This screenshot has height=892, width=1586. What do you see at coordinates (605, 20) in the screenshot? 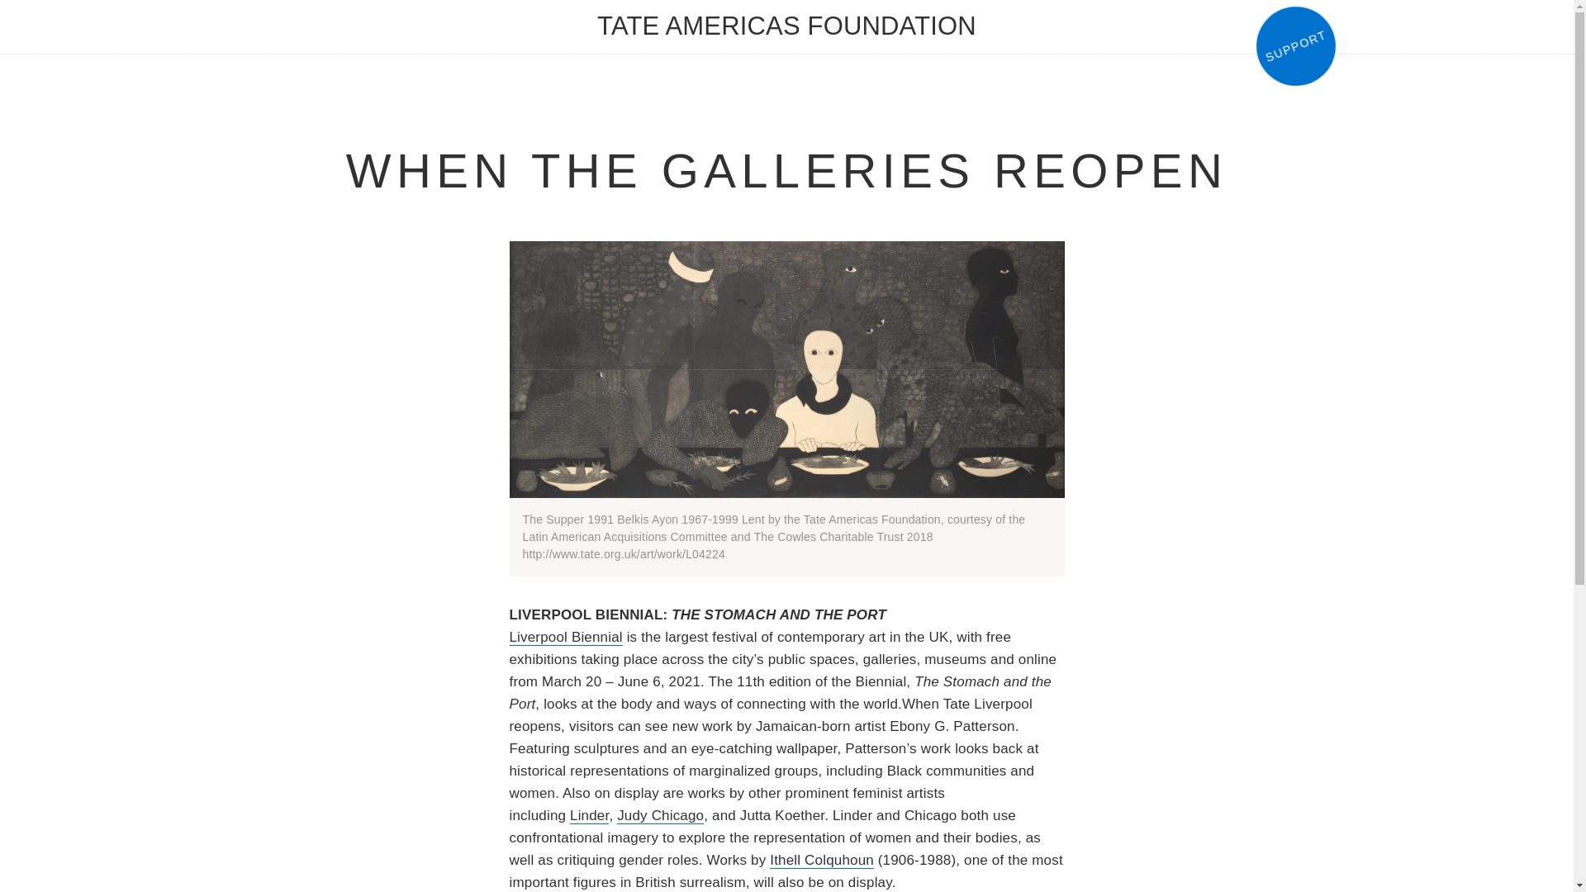
I see `ABOUT` at bounding box center [605, 20].